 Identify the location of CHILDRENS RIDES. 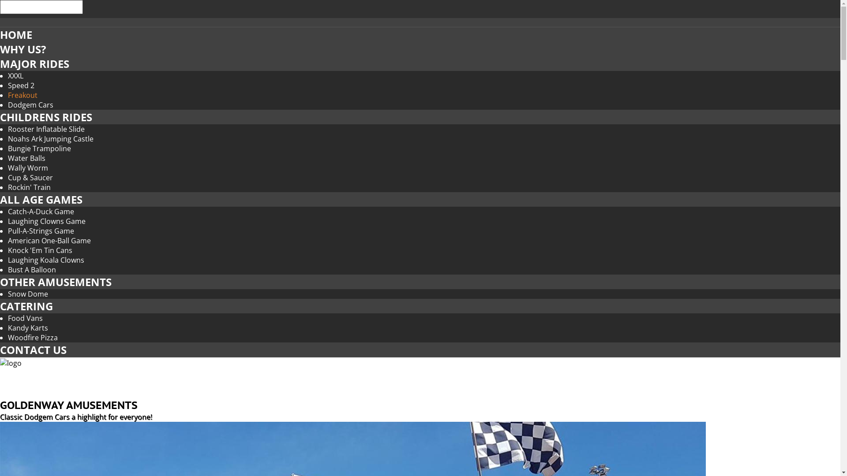
(420, 117).